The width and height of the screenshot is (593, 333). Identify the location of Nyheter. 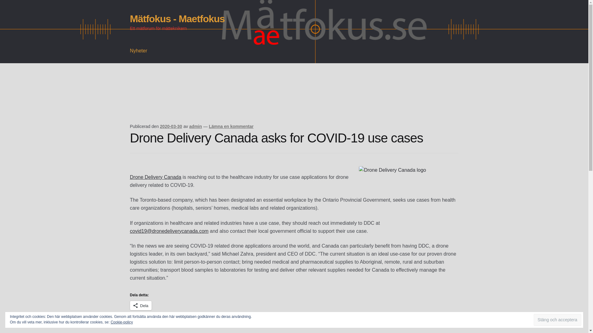
(139, 51).